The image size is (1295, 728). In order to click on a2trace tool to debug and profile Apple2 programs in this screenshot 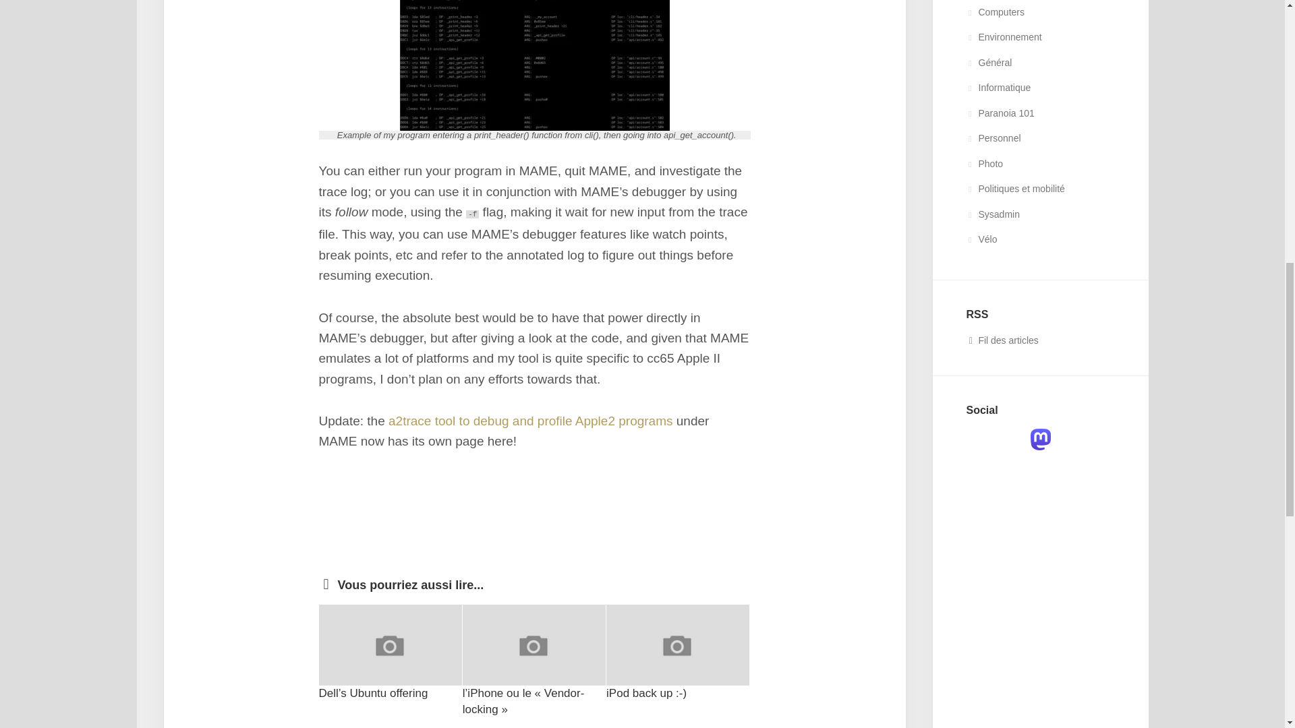, I will do `click(530, 421)`.